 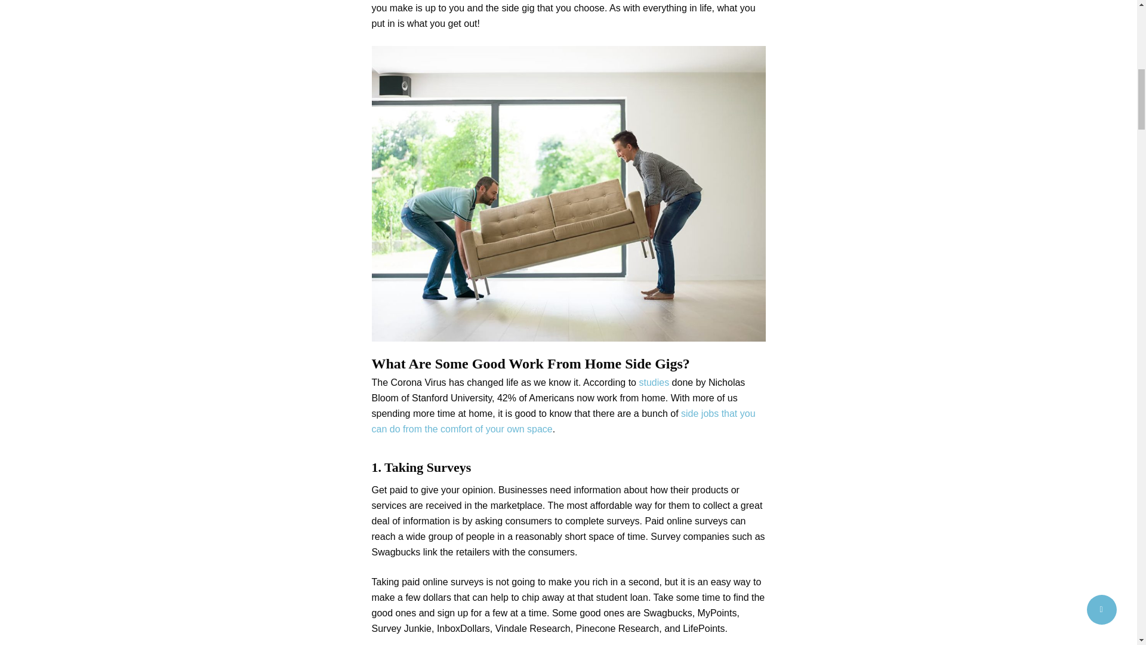 I want to click on side jobs that you can do from the comfort of your own space, so click(x=563, y=420).